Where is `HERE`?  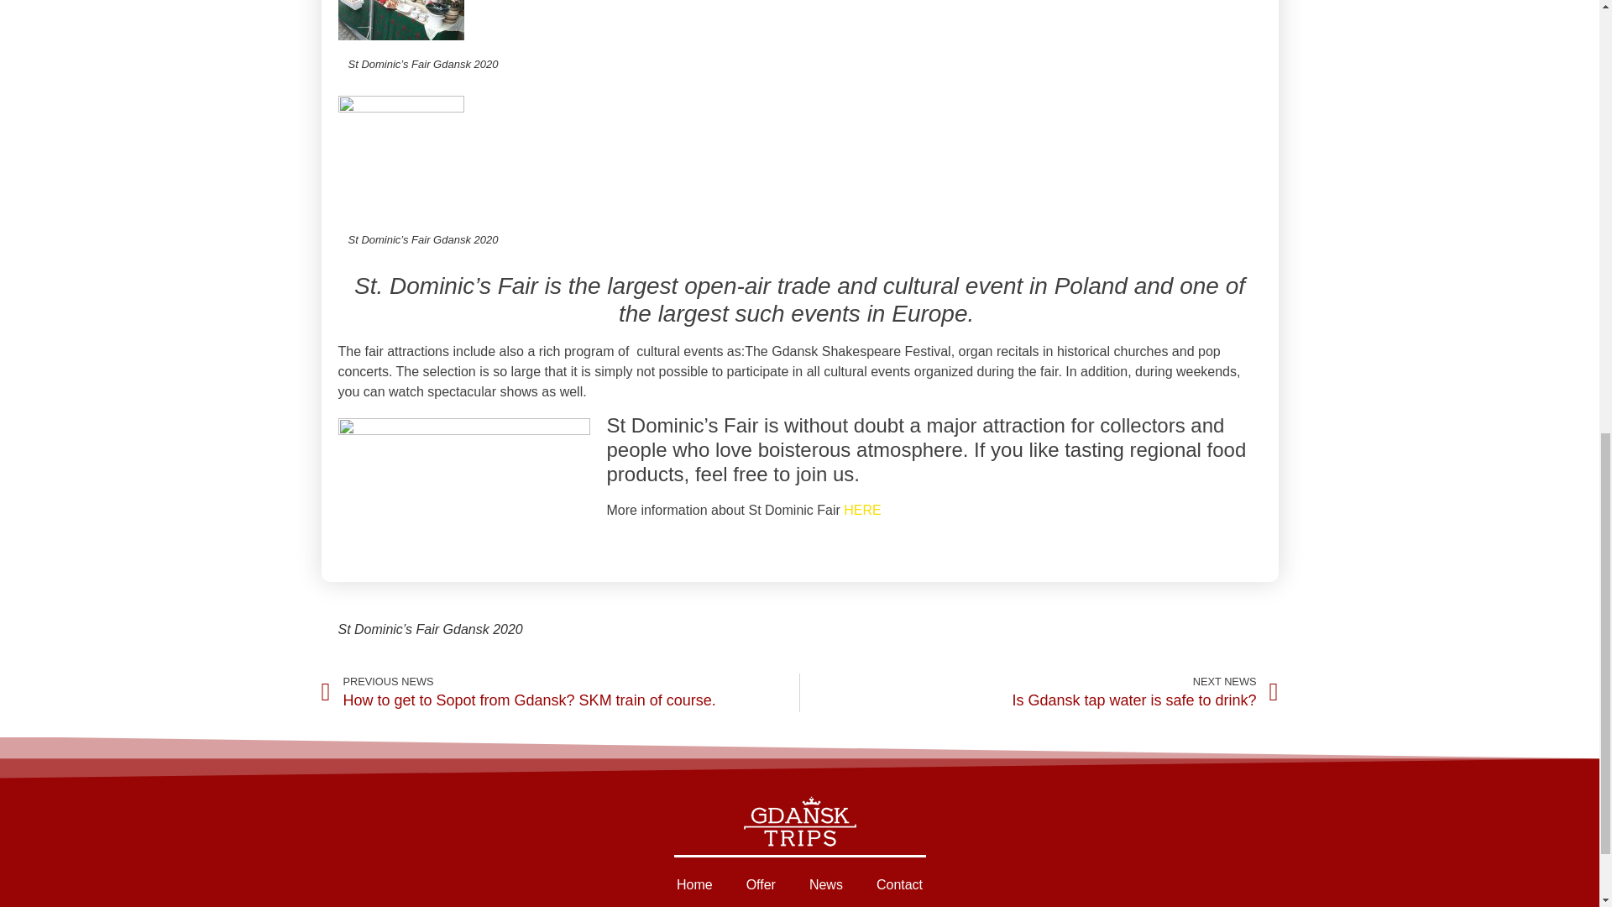 HERE is located at coordinates (1039, 692).